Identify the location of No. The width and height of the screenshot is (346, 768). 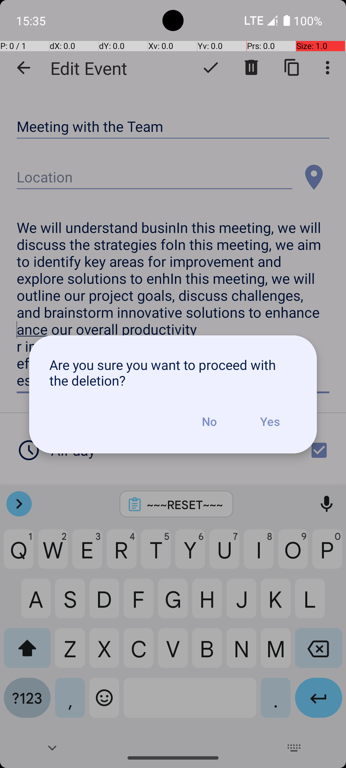
(209, 421).